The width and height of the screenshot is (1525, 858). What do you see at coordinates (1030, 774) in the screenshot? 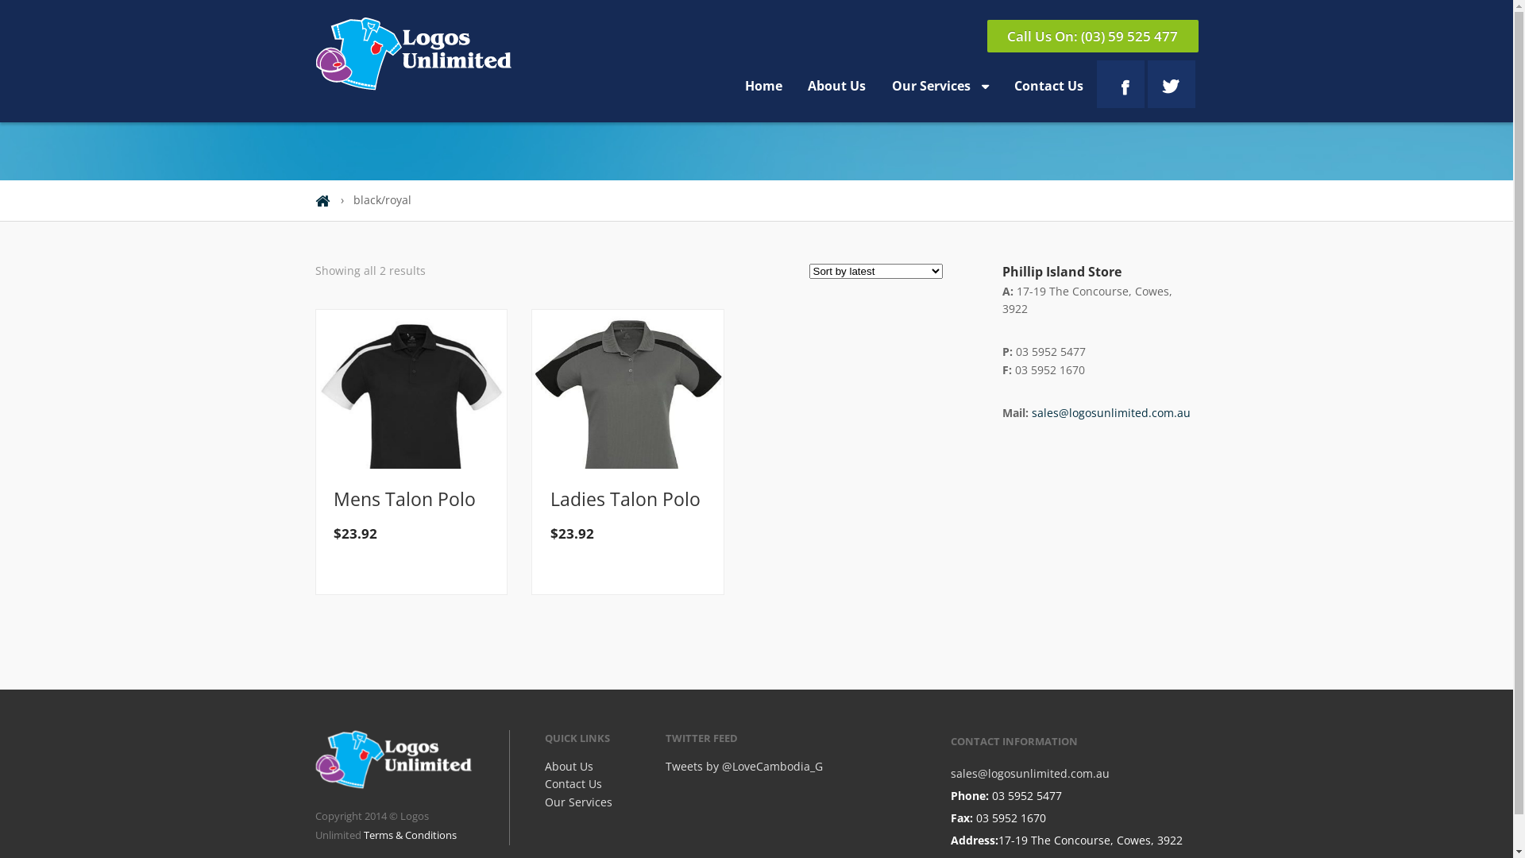
I see `sales@logosunlimited.com.au` at bounding box center [1030, 774].